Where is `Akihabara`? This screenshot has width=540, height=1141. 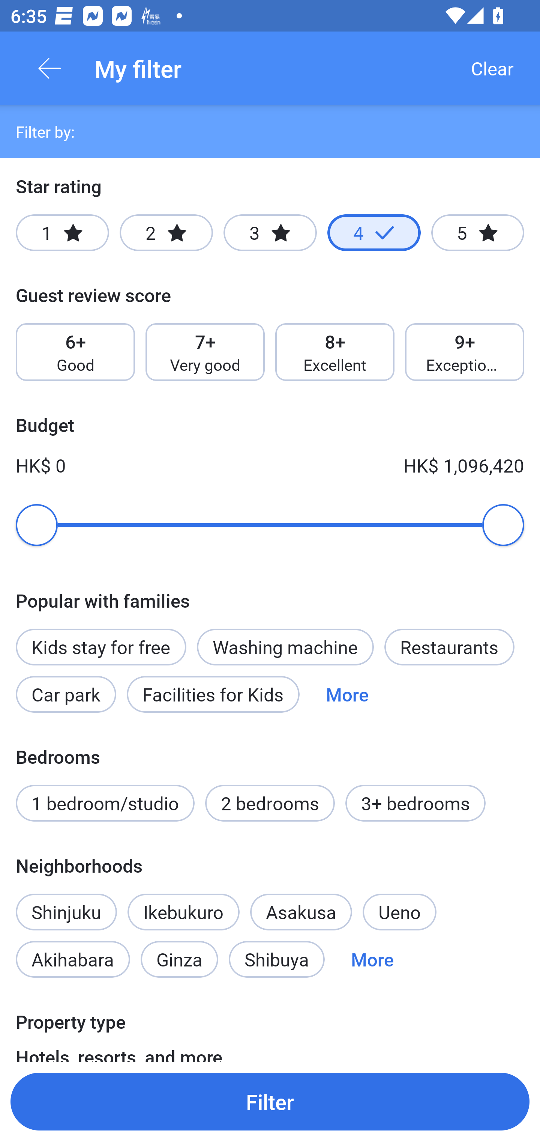 Akihabara is located at coordinates (73, 959).